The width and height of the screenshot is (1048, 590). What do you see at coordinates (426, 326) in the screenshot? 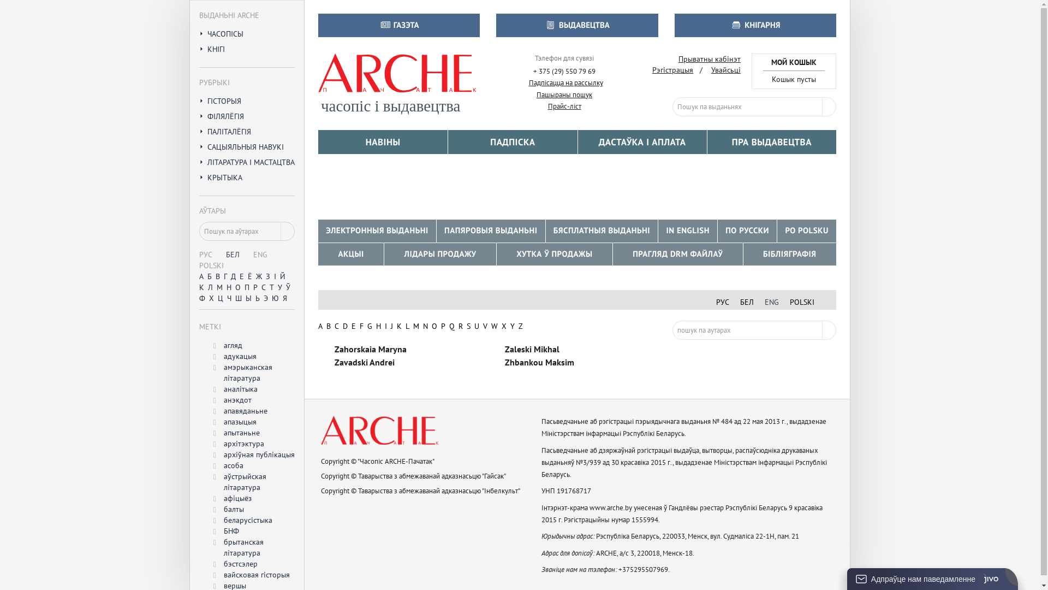
I see `N` at bounding box center [426, 326].